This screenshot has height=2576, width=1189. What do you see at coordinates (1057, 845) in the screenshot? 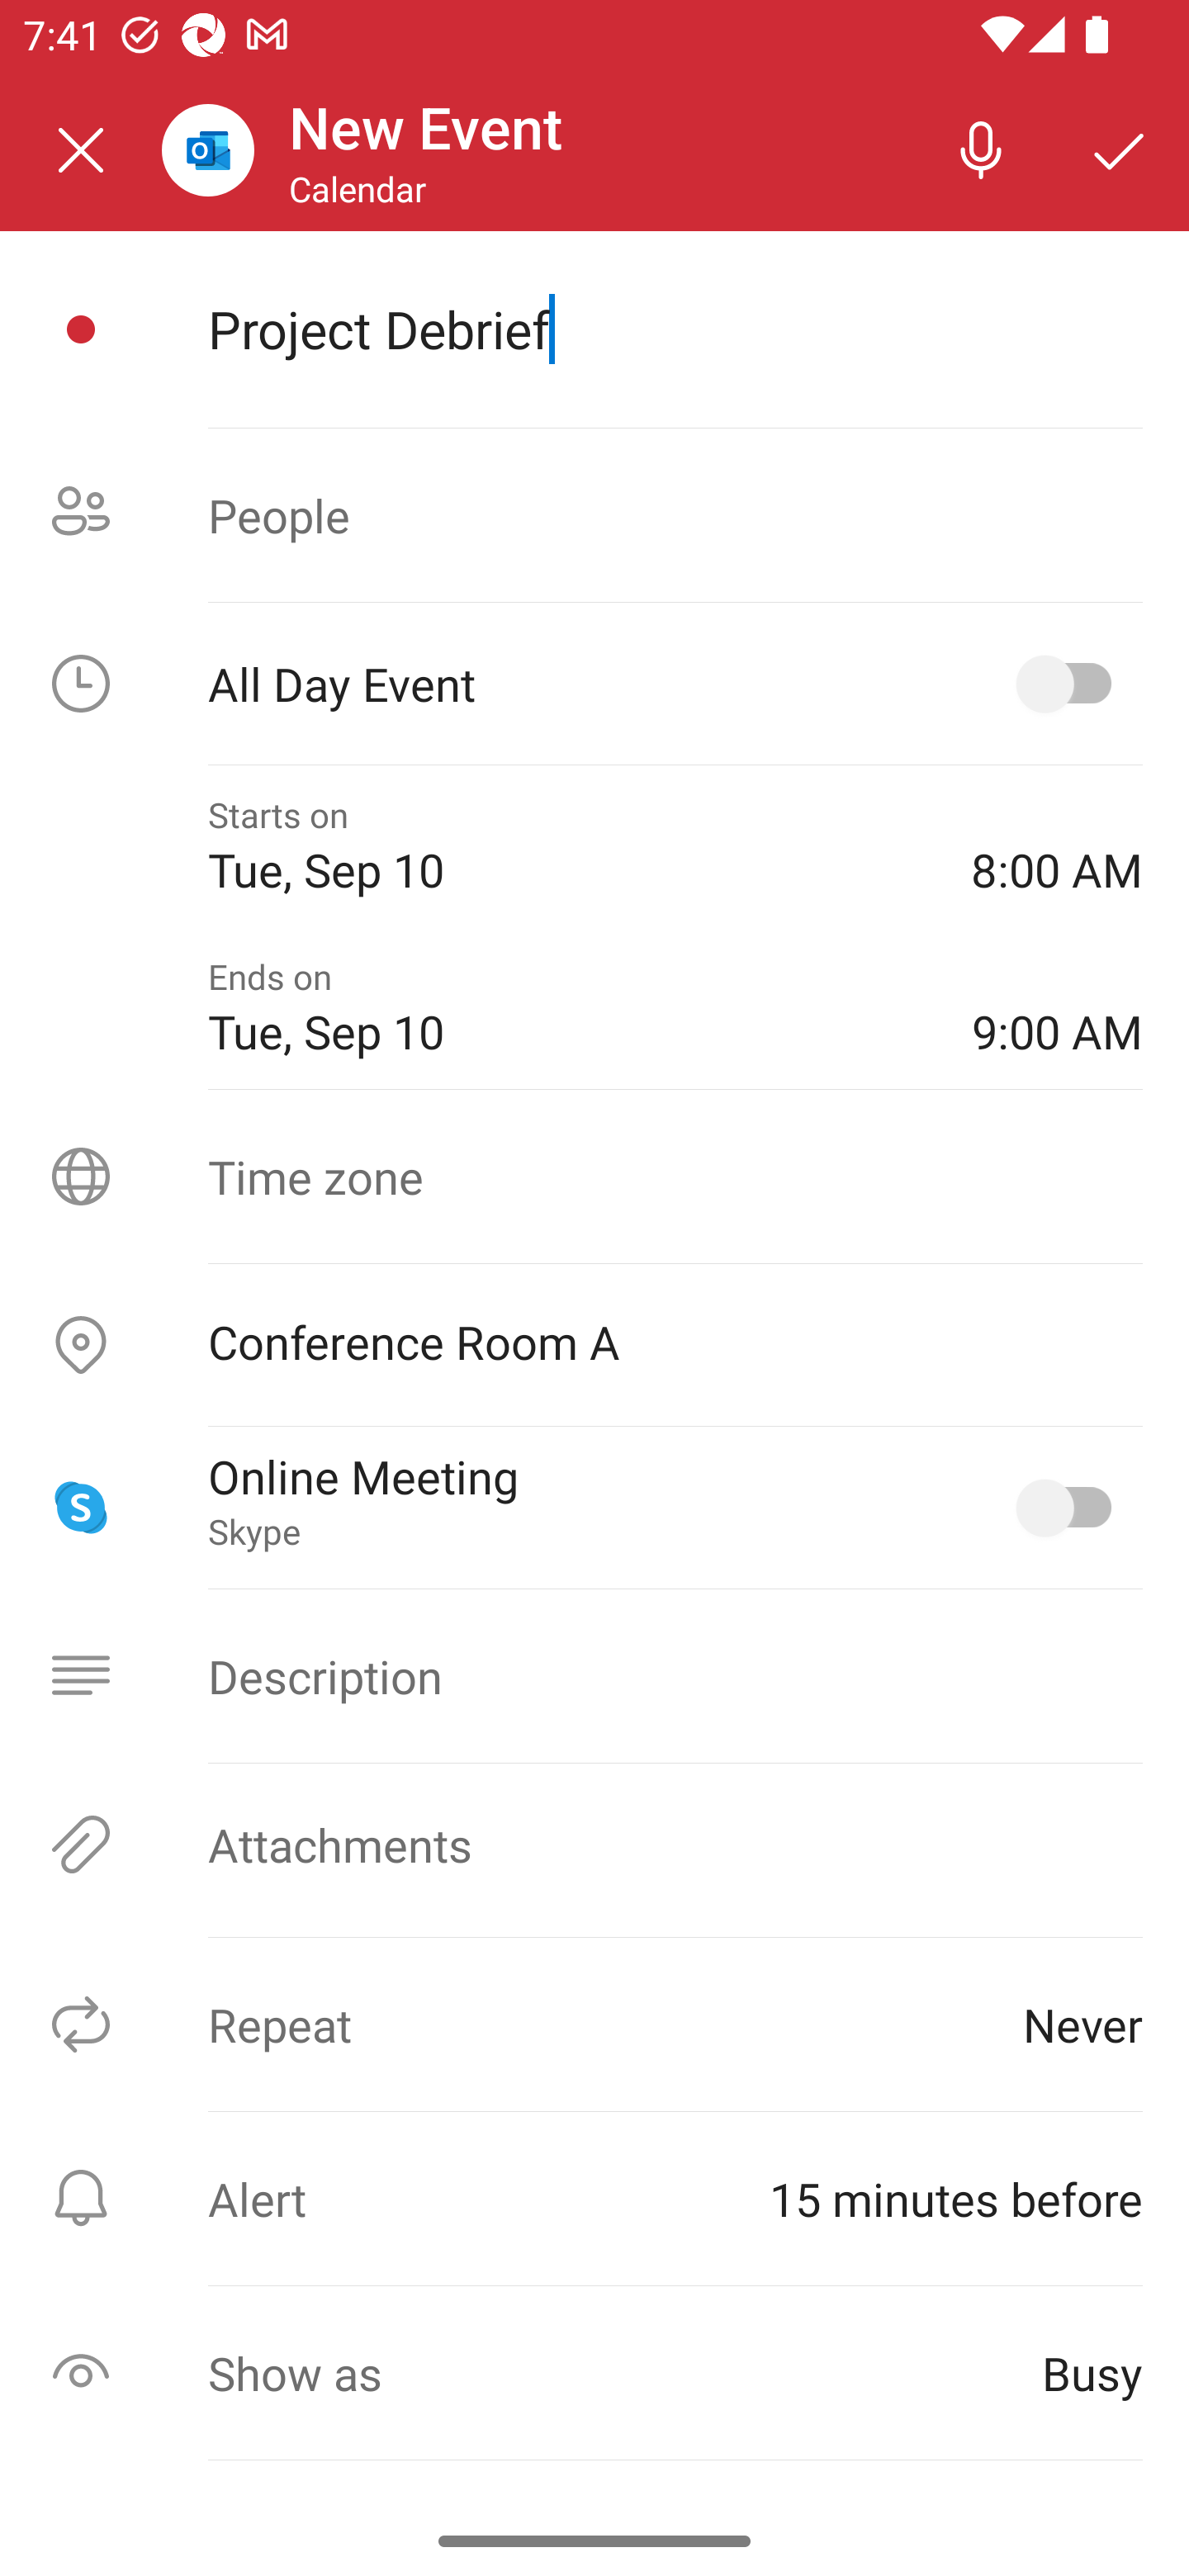
I see `8:00 AM` at bounding box center [1057, 845].